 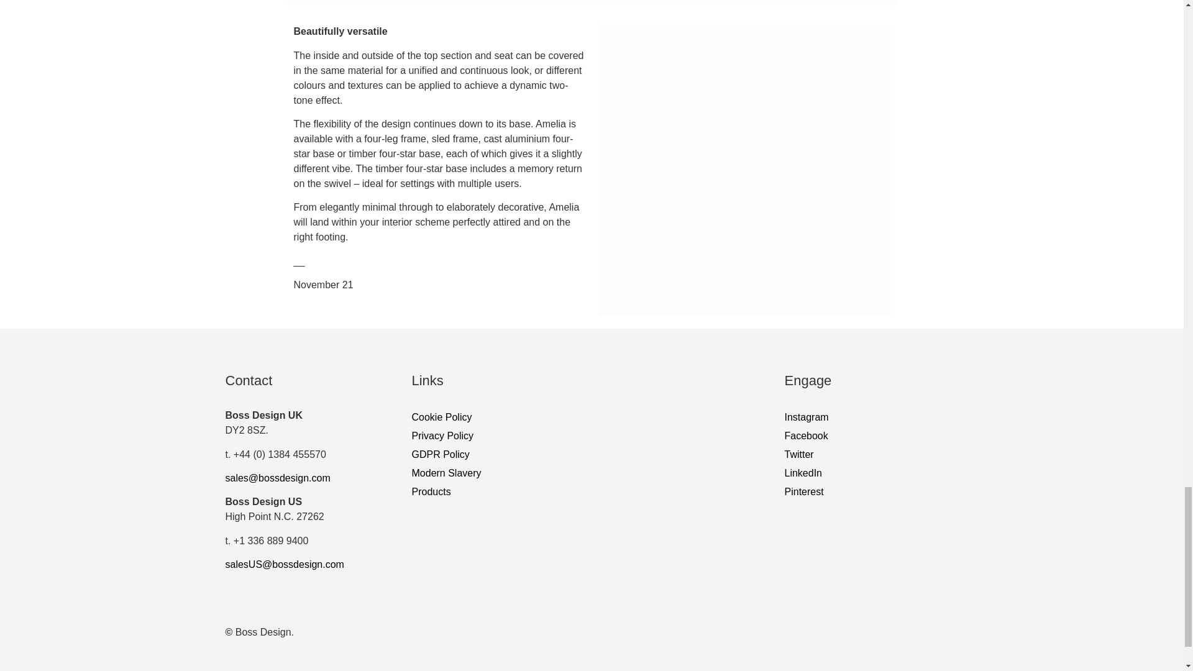 I want to click on Modern Slavery, so click(x=592, y=473).